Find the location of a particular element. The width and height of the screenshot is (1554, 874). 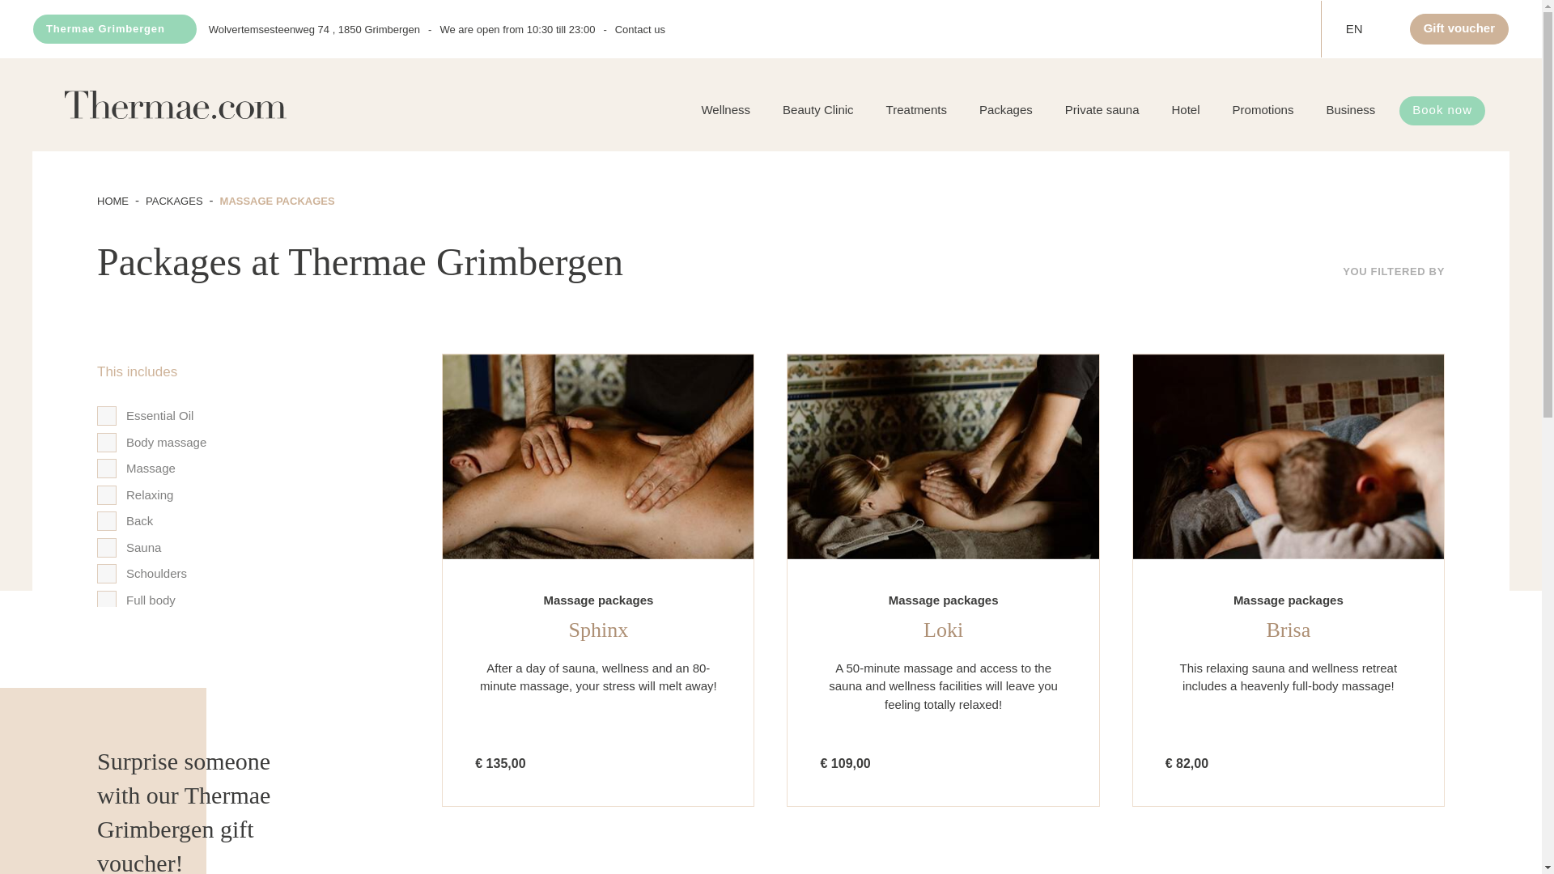

Book now is located at coordinates (1442, 110).